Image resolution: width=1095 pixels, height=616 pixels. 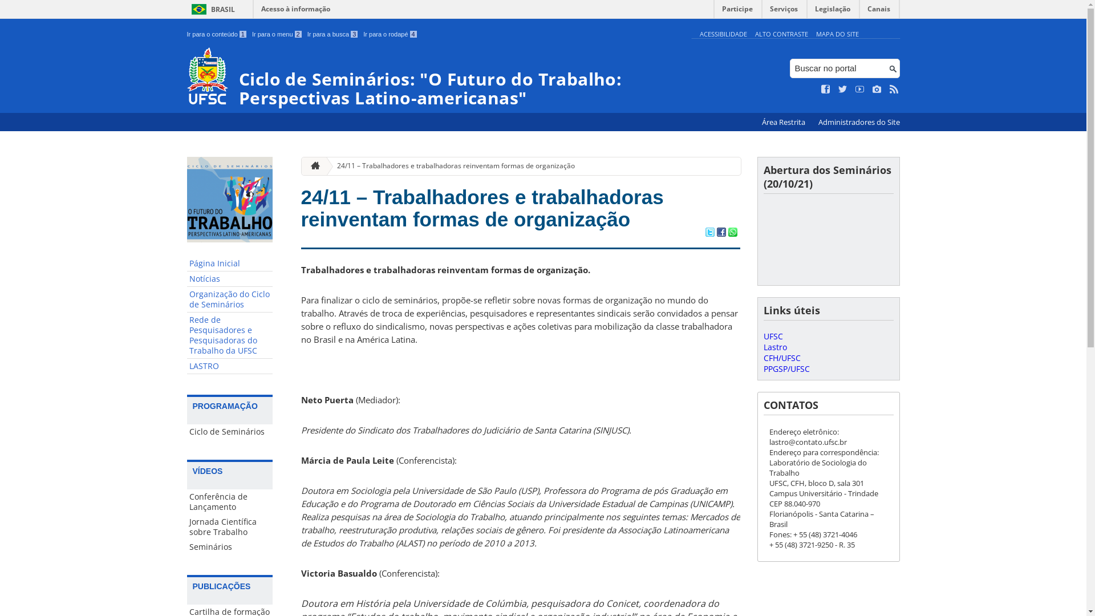 What do you see at coordinates (781, 358) in the screenshot?
I see `CFH/UFSC` at bounding box center [781, 358].